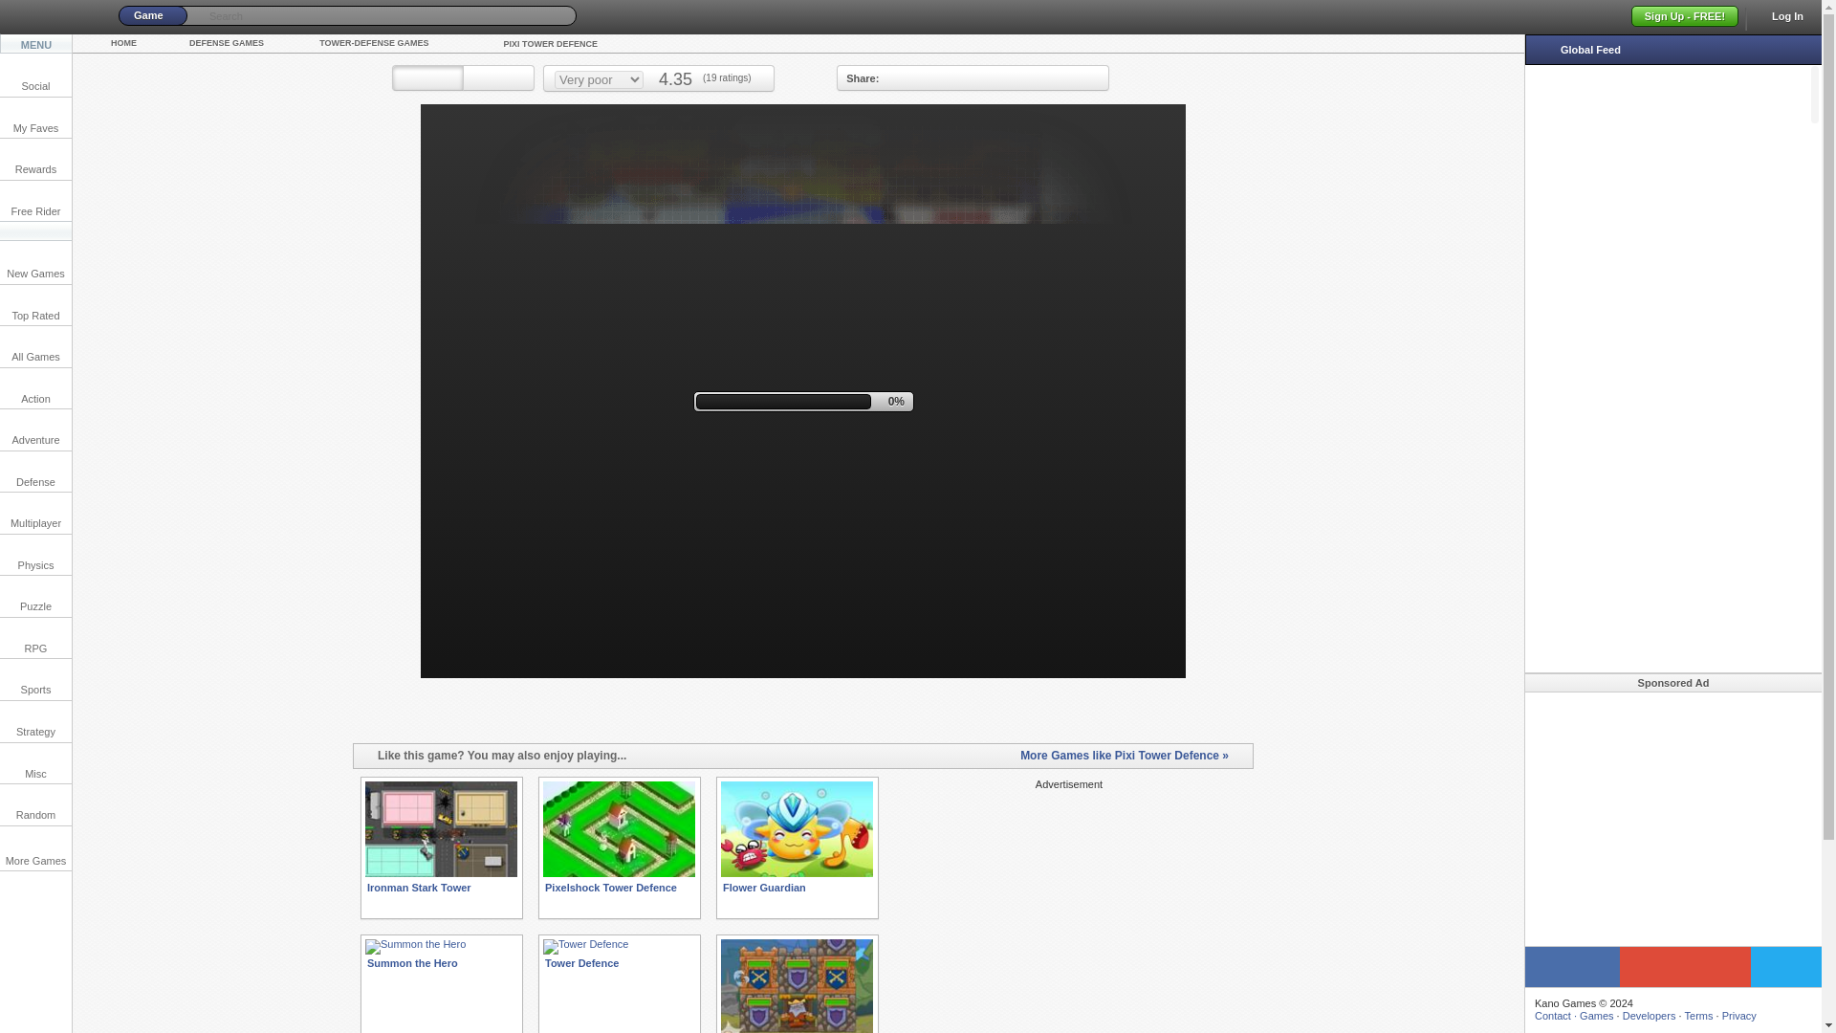 This screenshot has width=1836, height=1033. What do you see at coordinates (35, 555) in the screenshot?
I see `Physics` at bounding box center [35, 555].